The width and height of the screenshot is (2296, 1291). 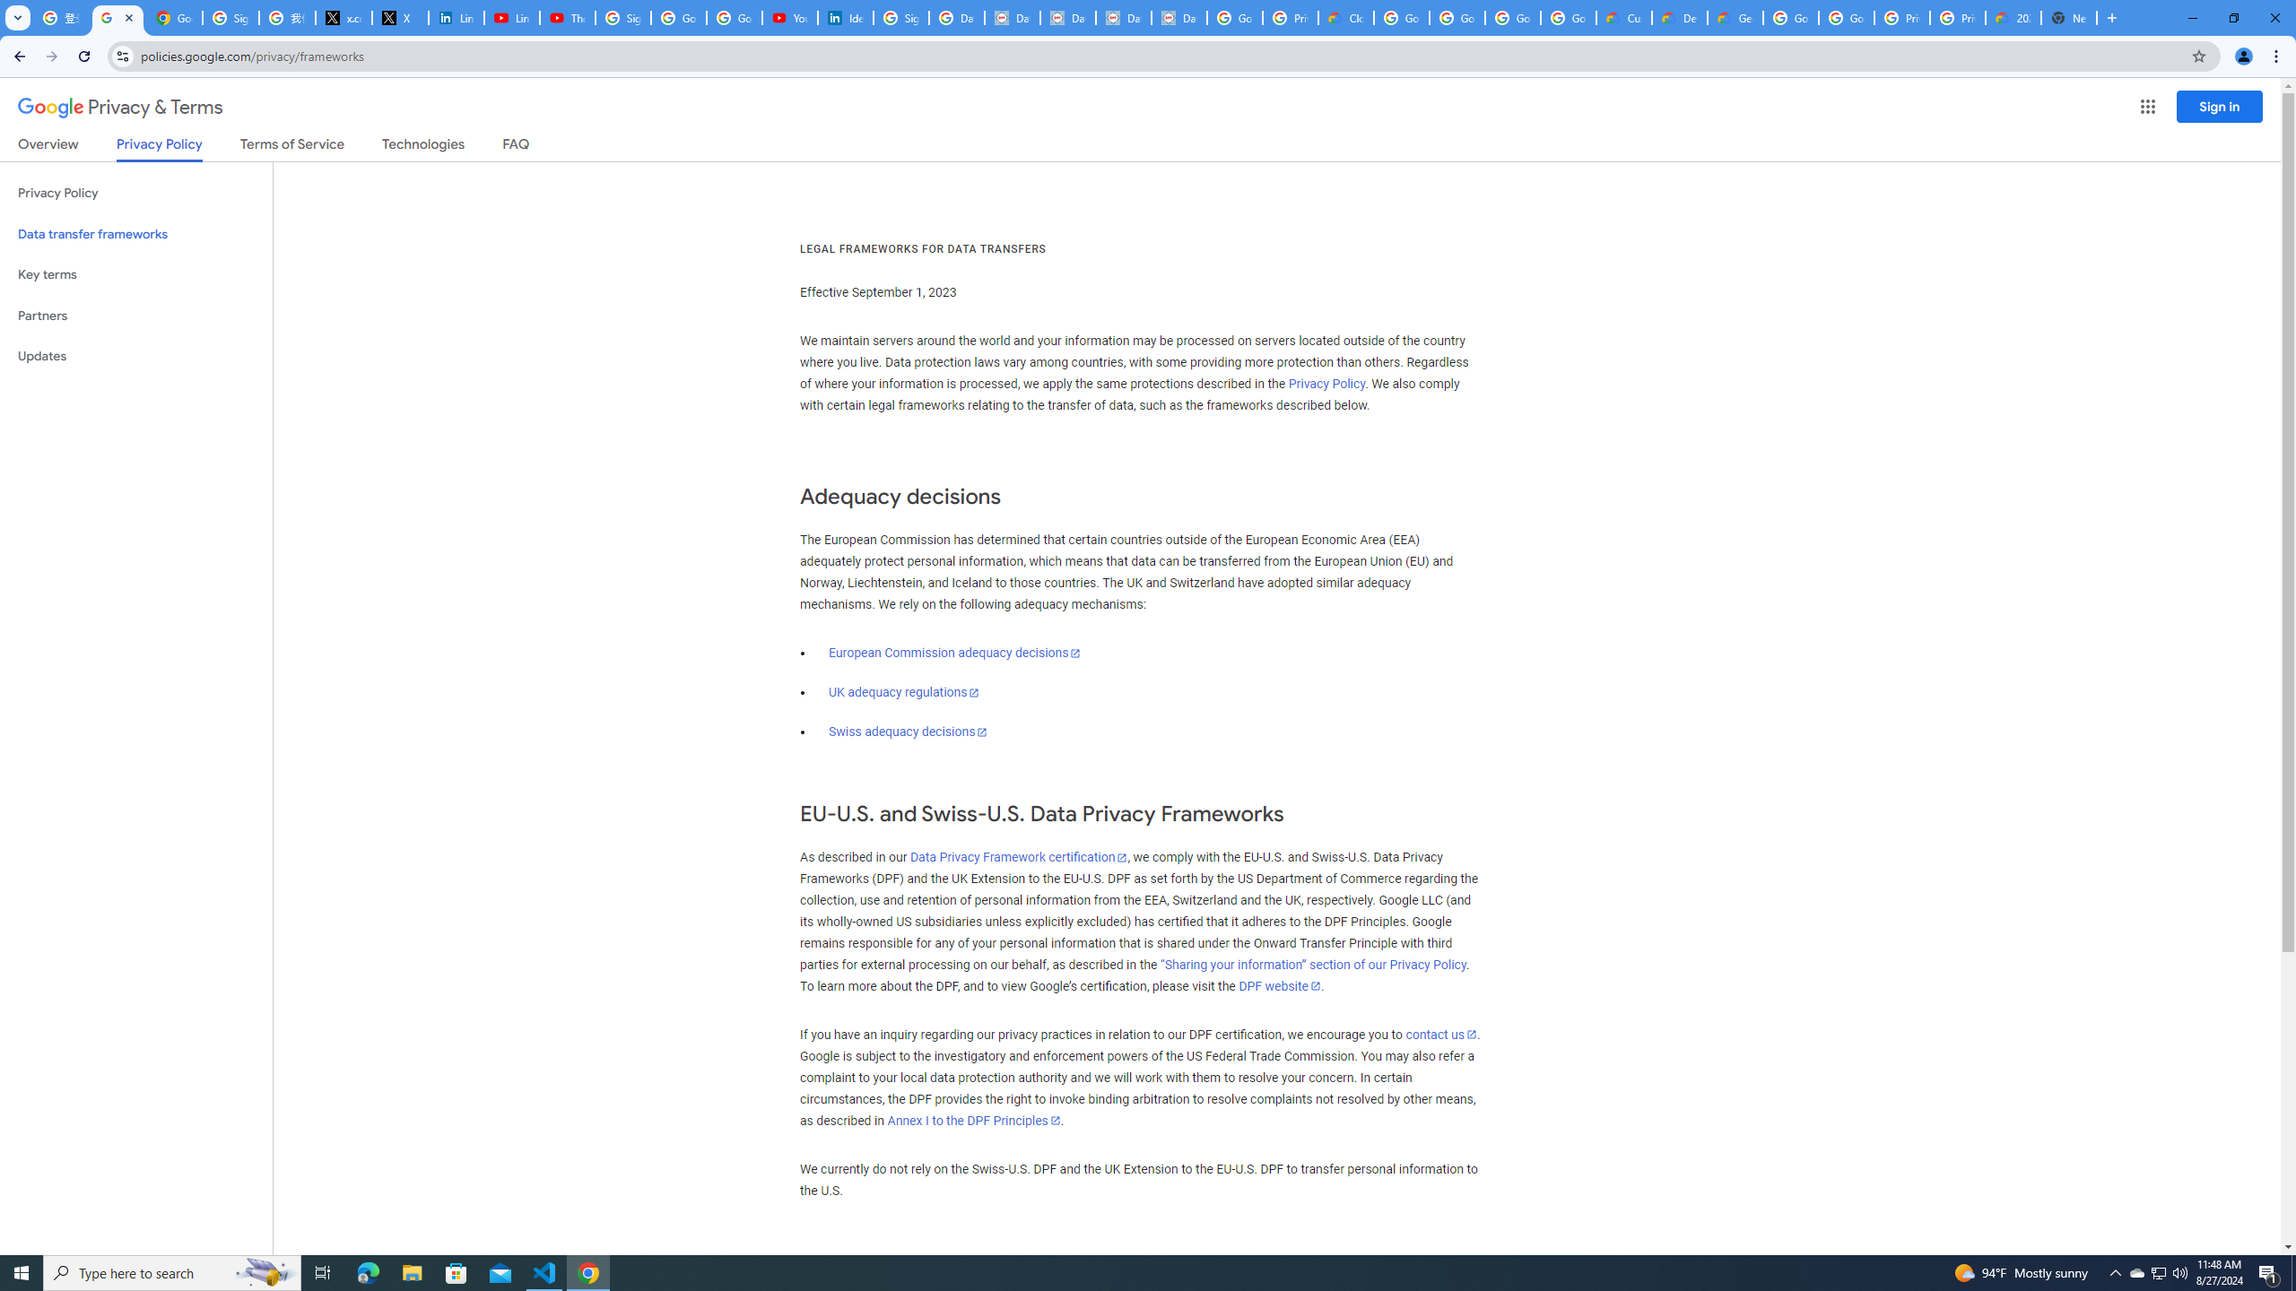 I want to click on Sign in - Google Accounts, so click(x=622, y=18).